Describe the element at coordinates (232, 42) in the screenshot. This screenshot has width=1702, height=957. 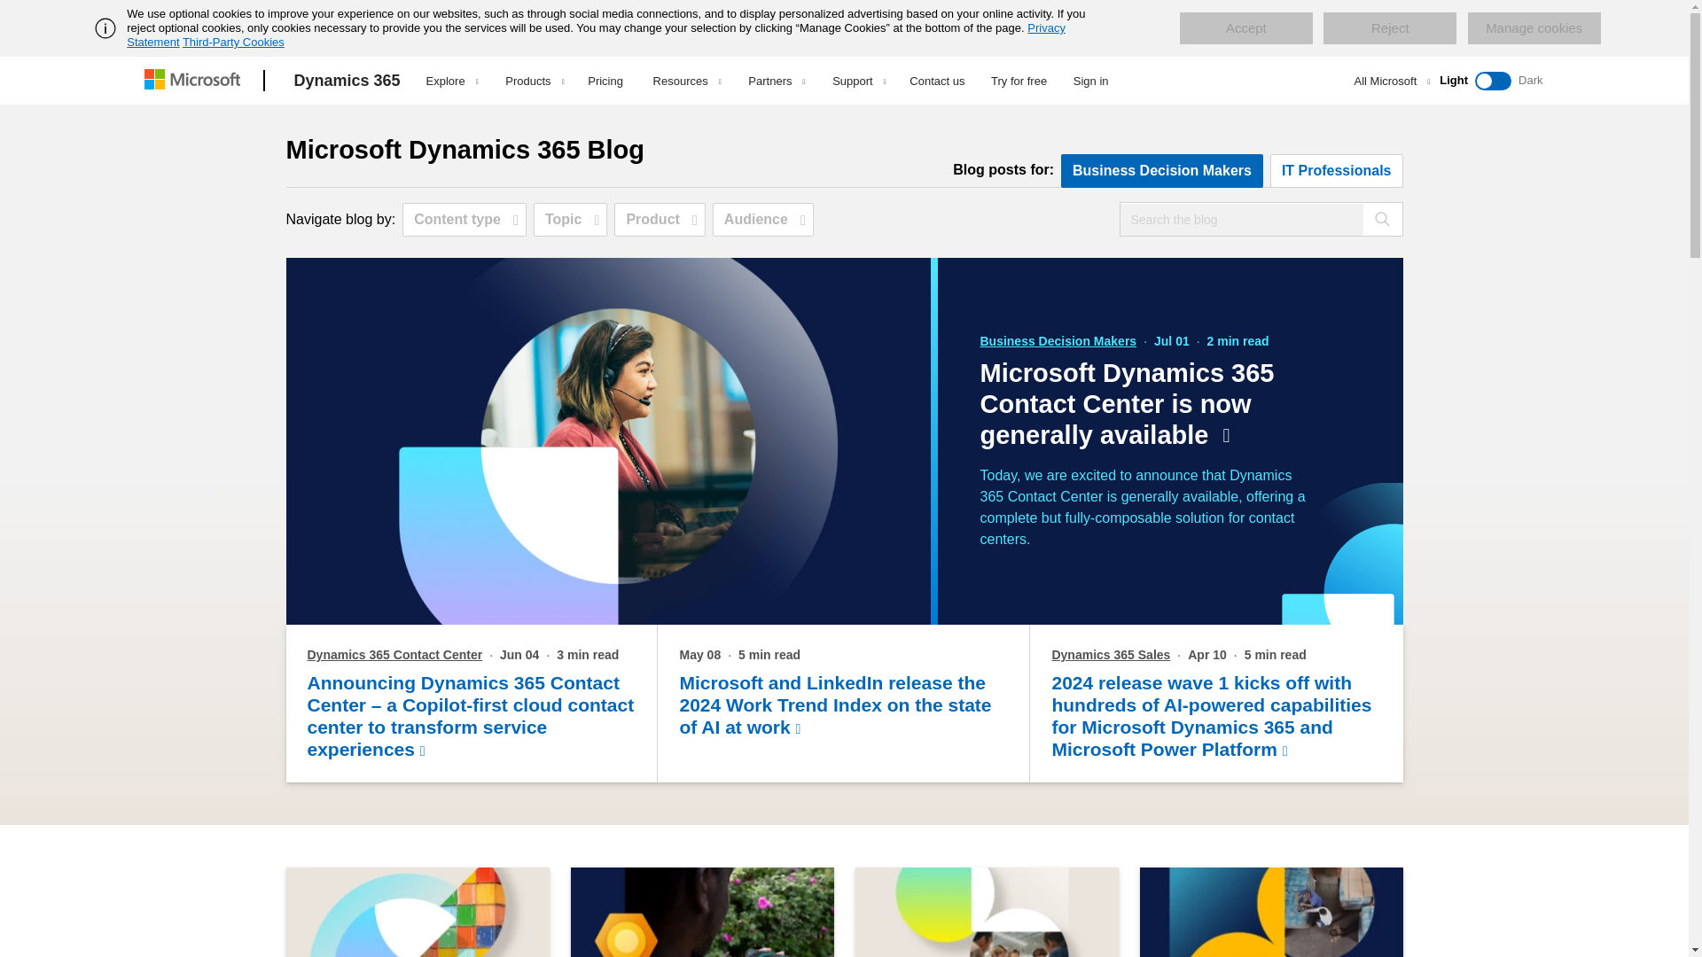
I see `Third-Party Cookies` at that location.